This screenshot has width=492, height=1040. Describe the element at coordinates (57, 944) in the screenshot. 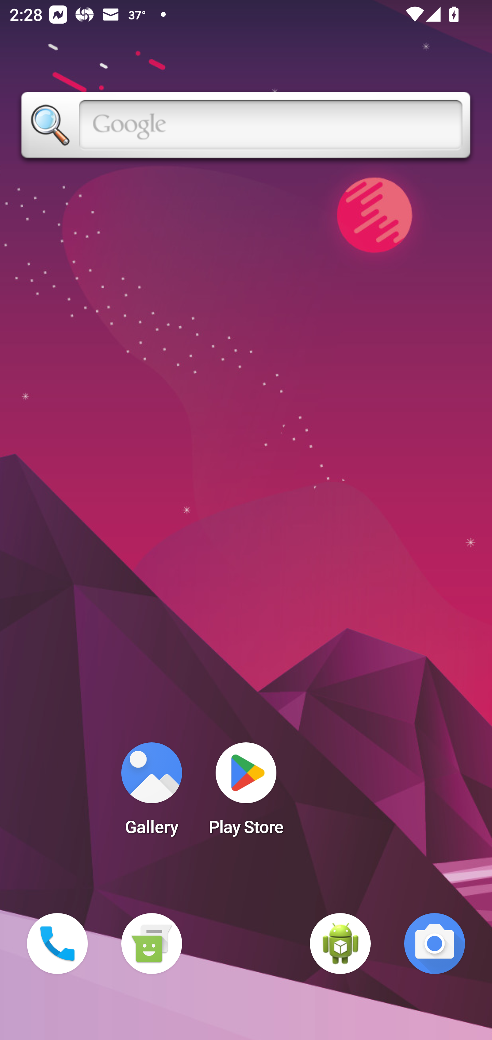

I see `Phone` at that location.